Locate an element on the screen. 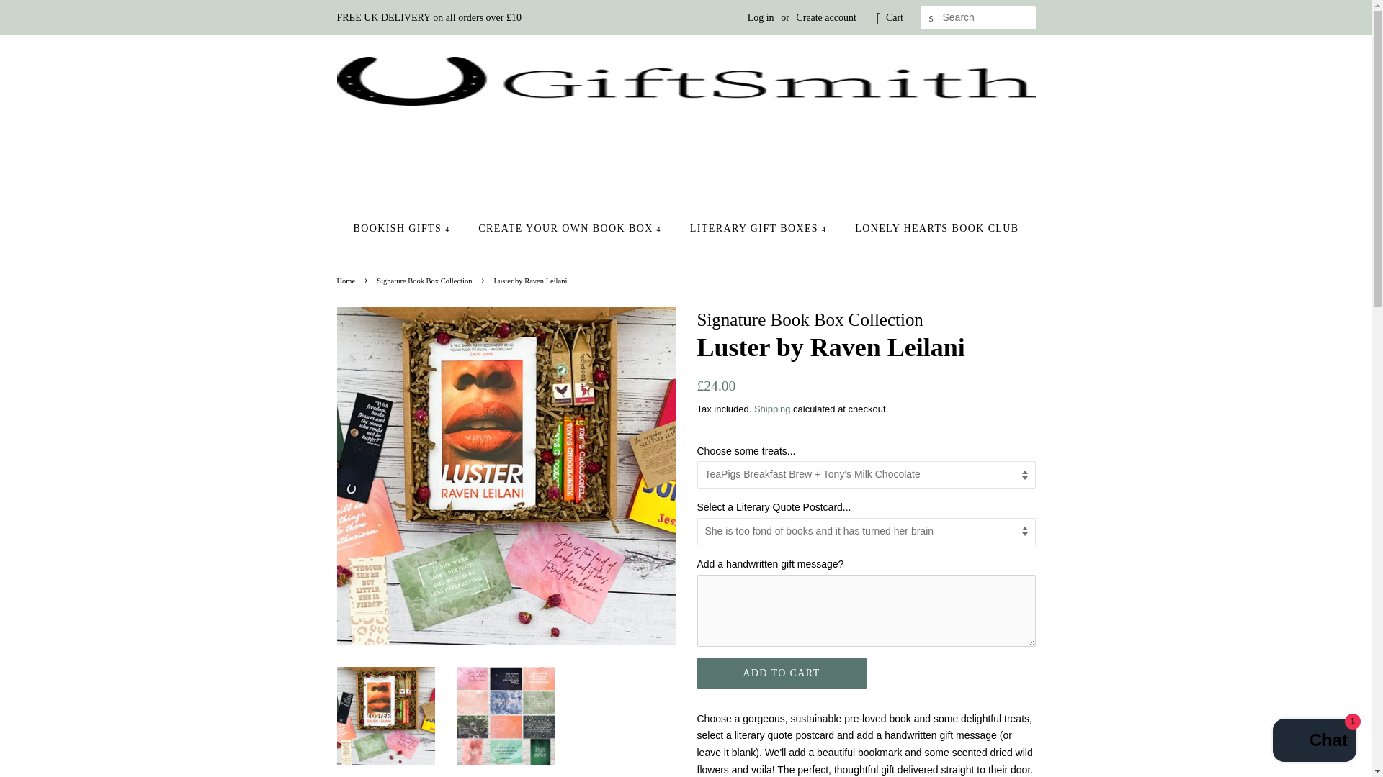  Cart is located at coordinates (895, 17).